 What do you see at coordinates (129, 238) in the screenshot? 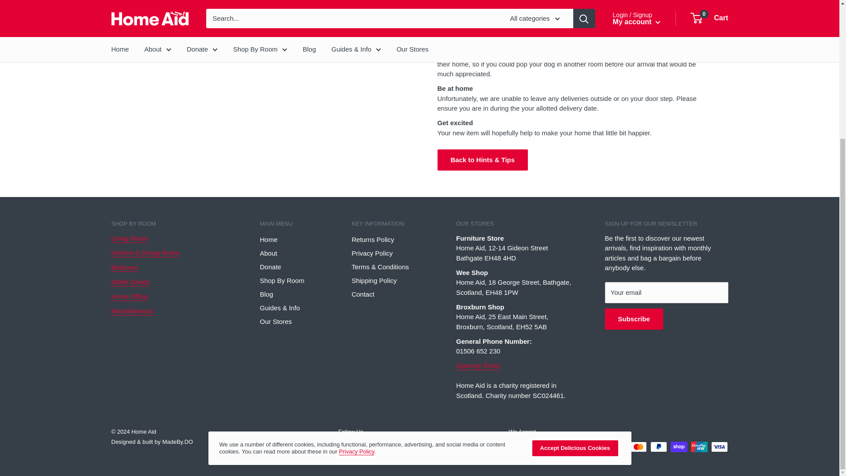
I see `Living Room` at bounding box center [129, 238].